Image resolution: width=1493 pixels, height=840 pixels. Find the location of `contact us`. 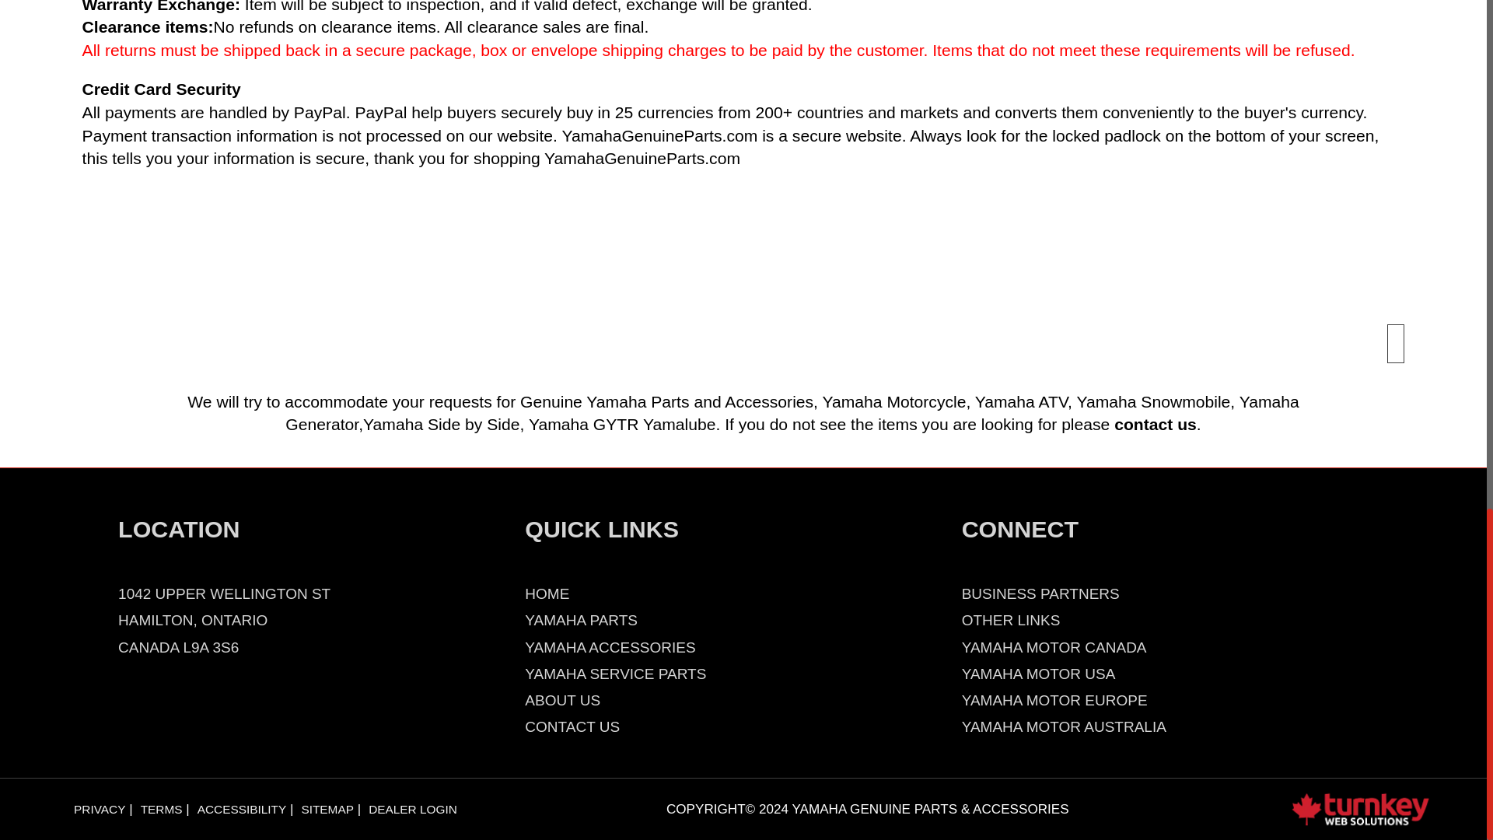

contact us is located at coordinates (1156, 424).